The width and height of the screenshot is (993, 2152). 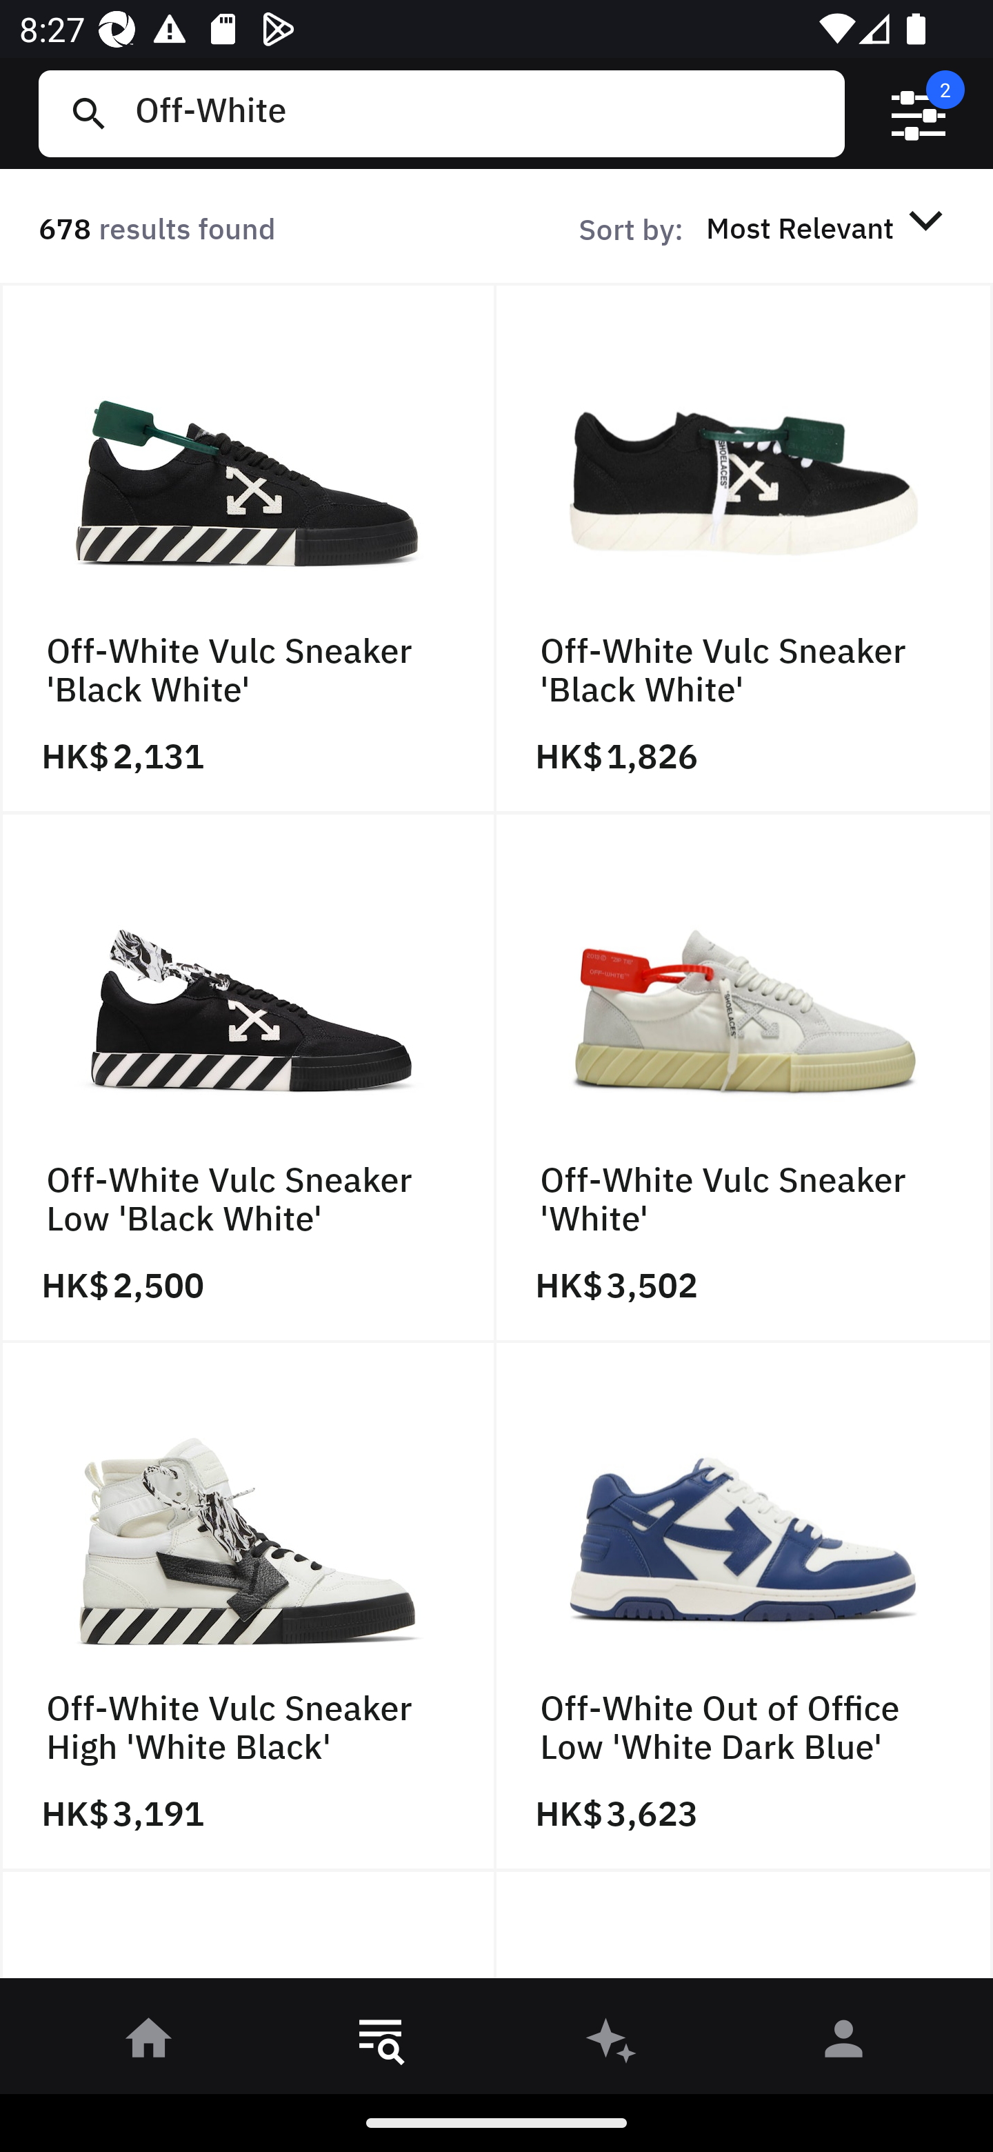 What do you see at coordinates (844, 2043) in the screenshot?
I see `󰀄` at bounding box center [844, 2043].